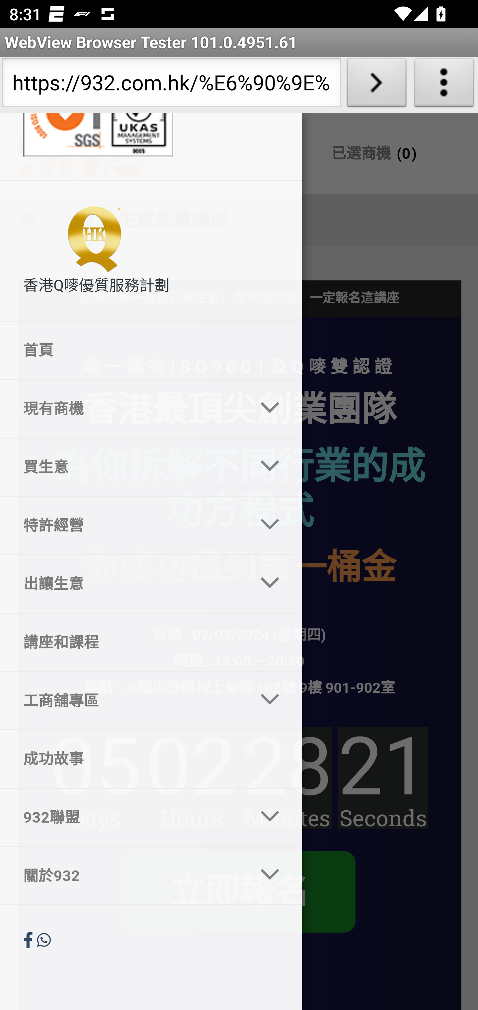 Image resolution: width=478 pixels, height=1010 pixels. Describe the element at coordinates (270, 467) in the screenshot. I see `Toggle` at that location.